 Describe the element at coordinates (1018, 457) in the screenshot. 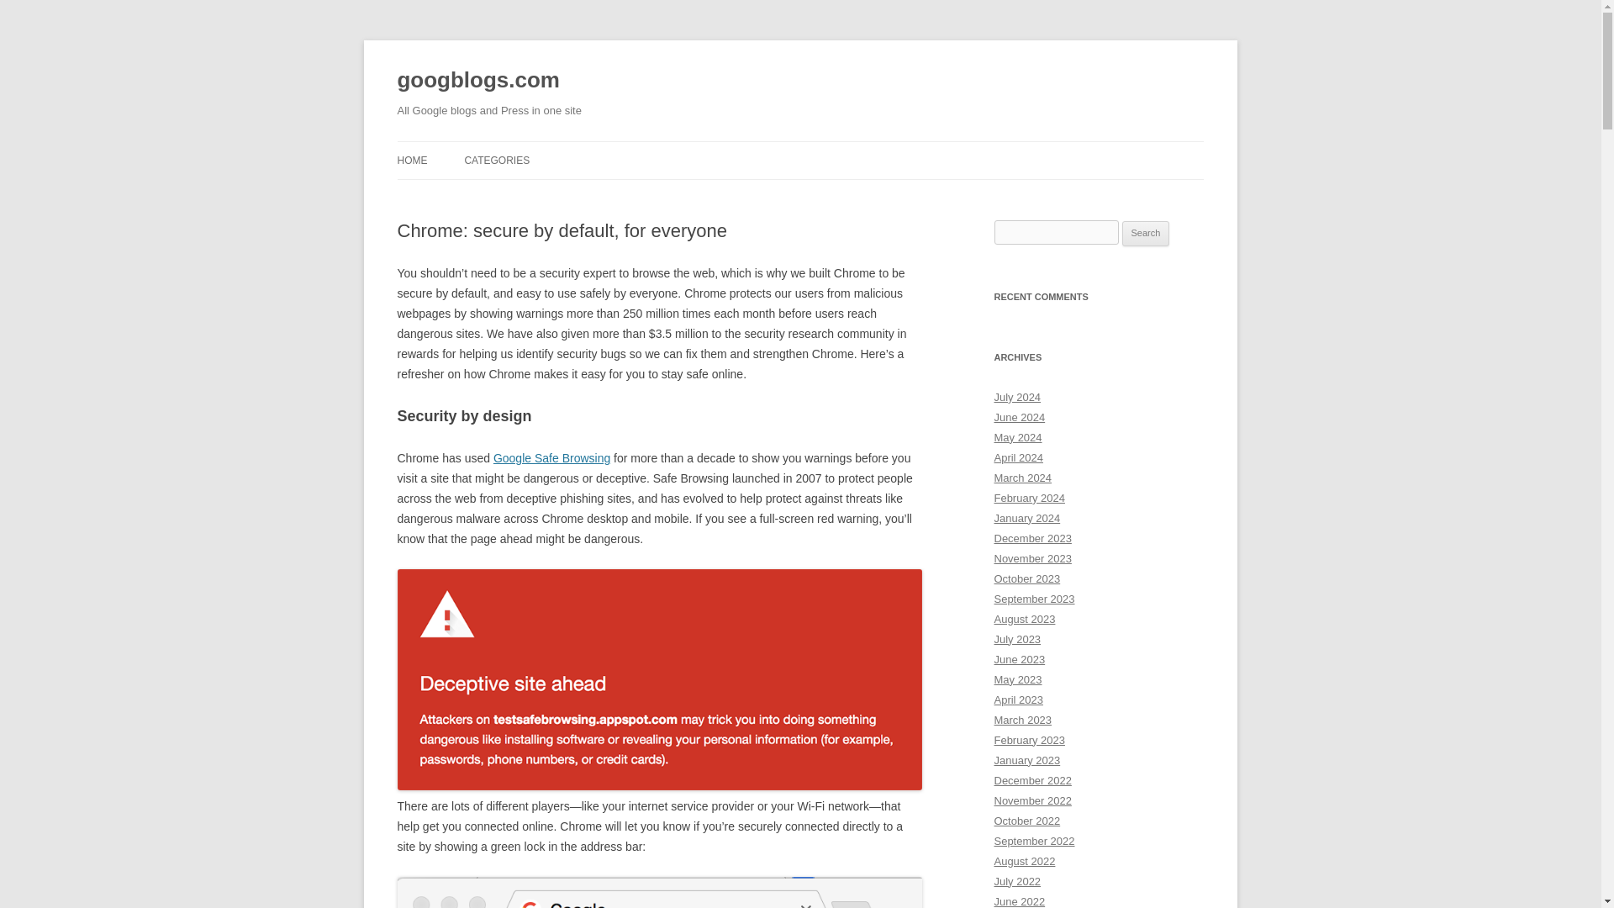

I see `April 2024` at that location.